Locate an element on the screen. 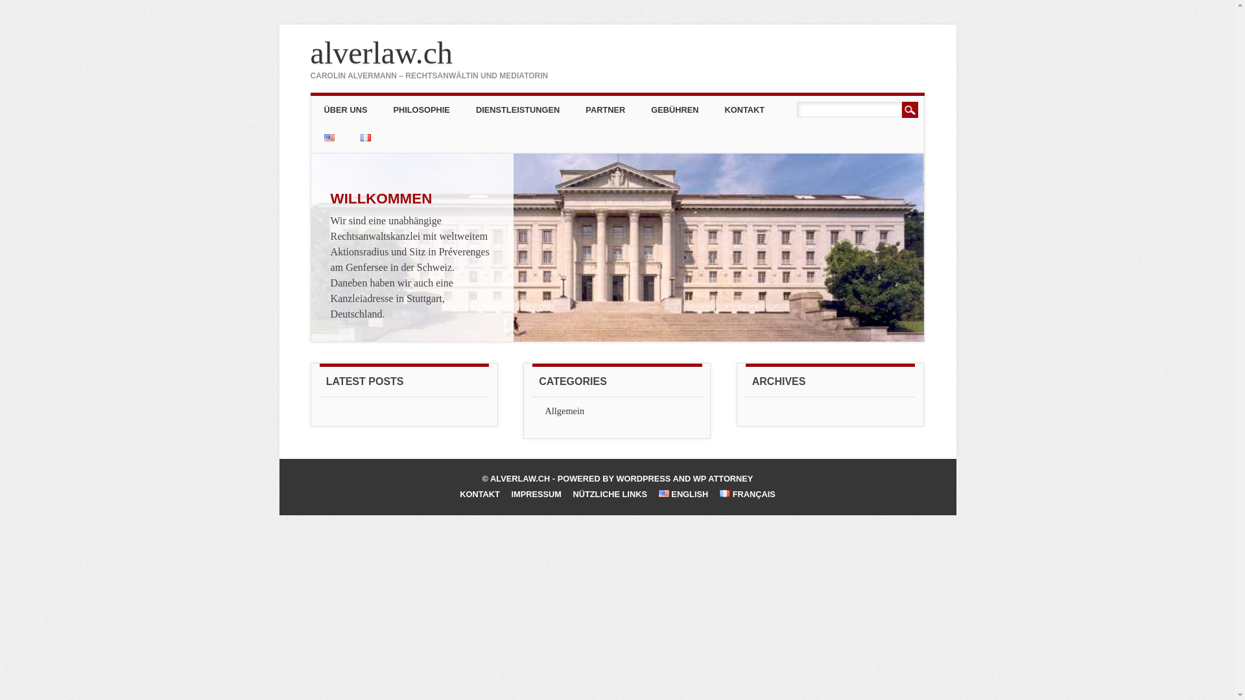 The height and width of the screenshot is (700, 1245). ENGLISH is located at coordinates (683, 494).